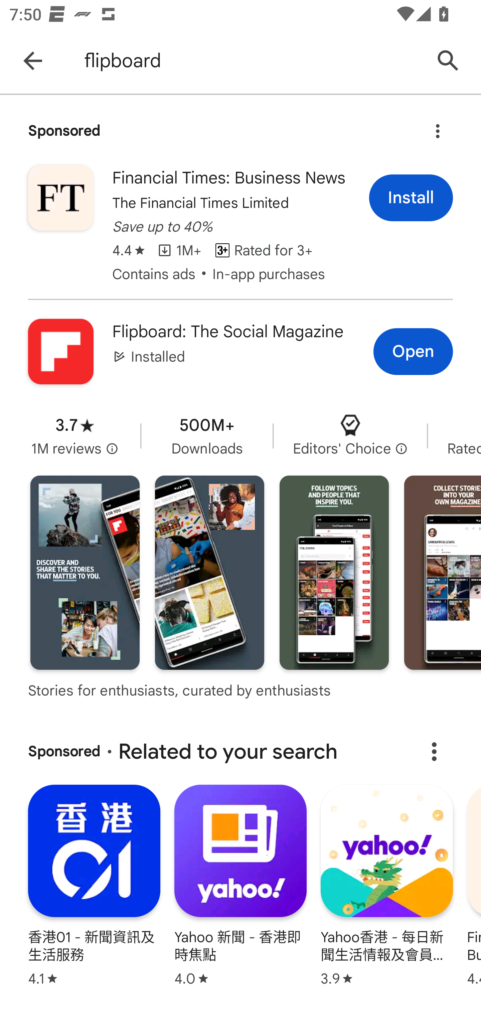 Image resolution: width=481 pixels, height=1016 pixels. I want to click on Navigate up, so click(33, 61).